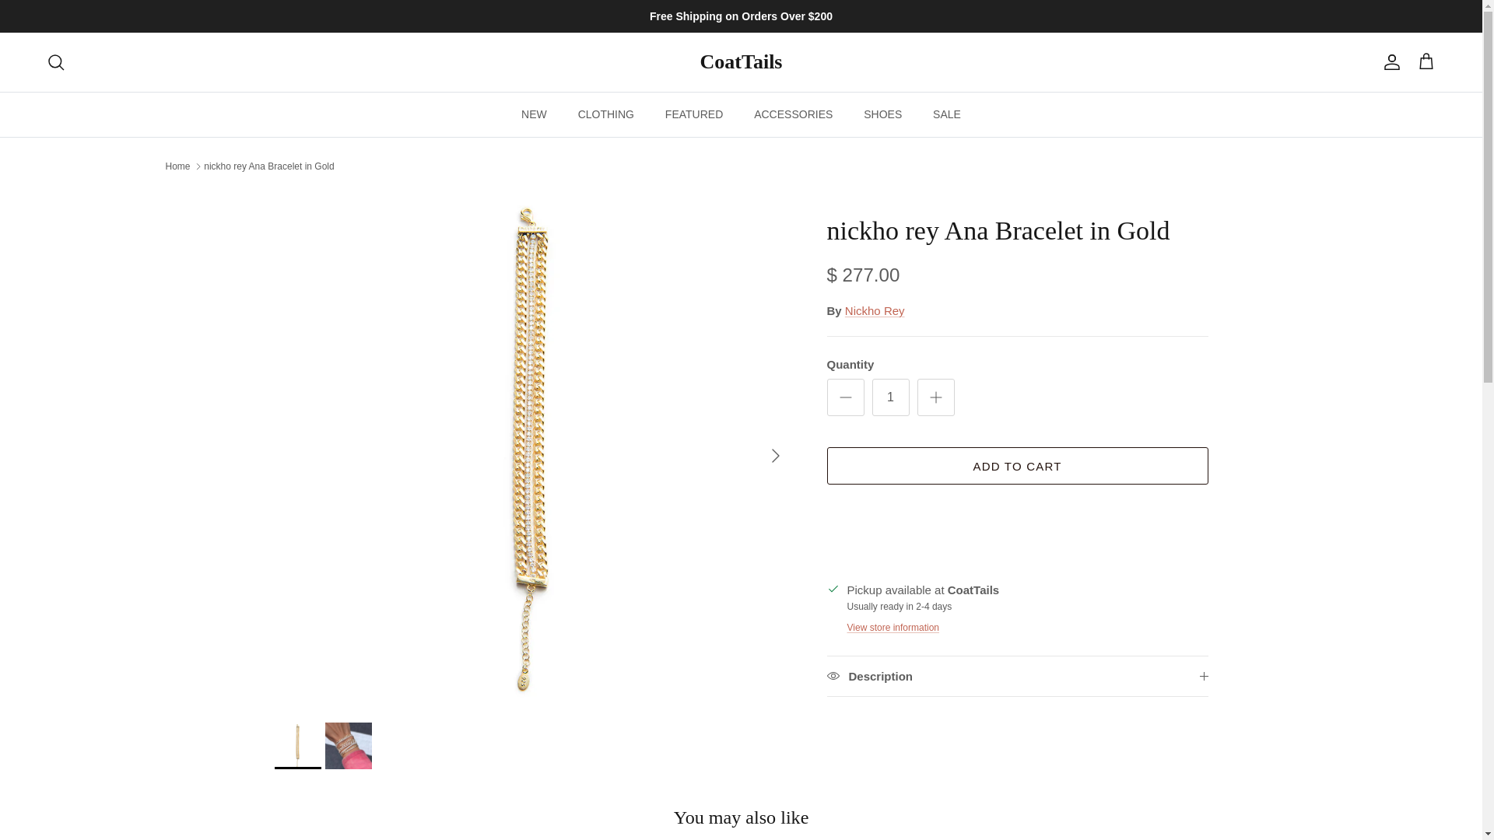 This screenshot has width=1494, height=840. What do you see at coordinates (742, 62) in the screenshot?
I see `CoatTails` at bounding box center [742, 62].